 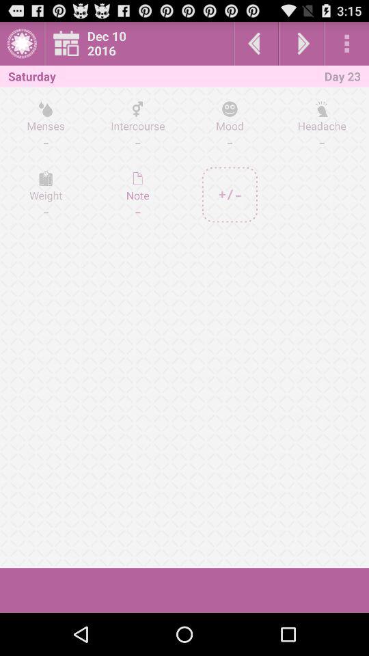 What do you see at coordinates (347, 44) in the screenshot?
I see `more` at bounding box center [347, 44].